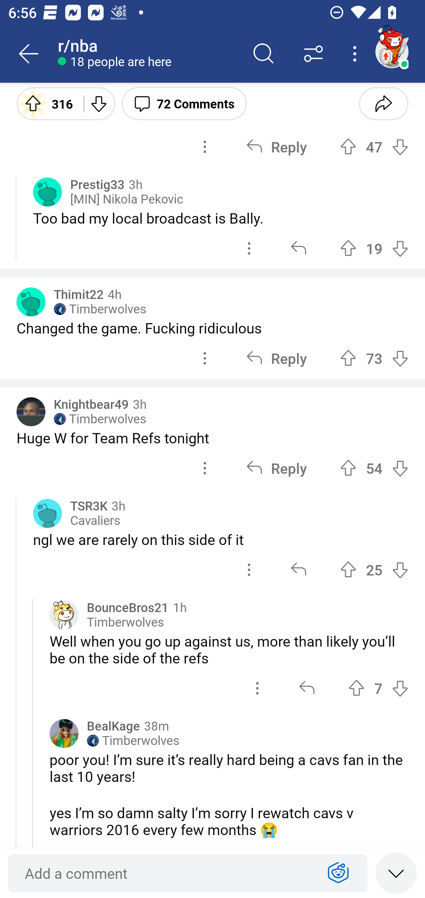 The height and width of the screenshot is (898, 425). What do you see at coordinates (378, 688) in the screenshot?
I see `Upvote 7 7 votes Downvote` at bounding box center [378, 688].